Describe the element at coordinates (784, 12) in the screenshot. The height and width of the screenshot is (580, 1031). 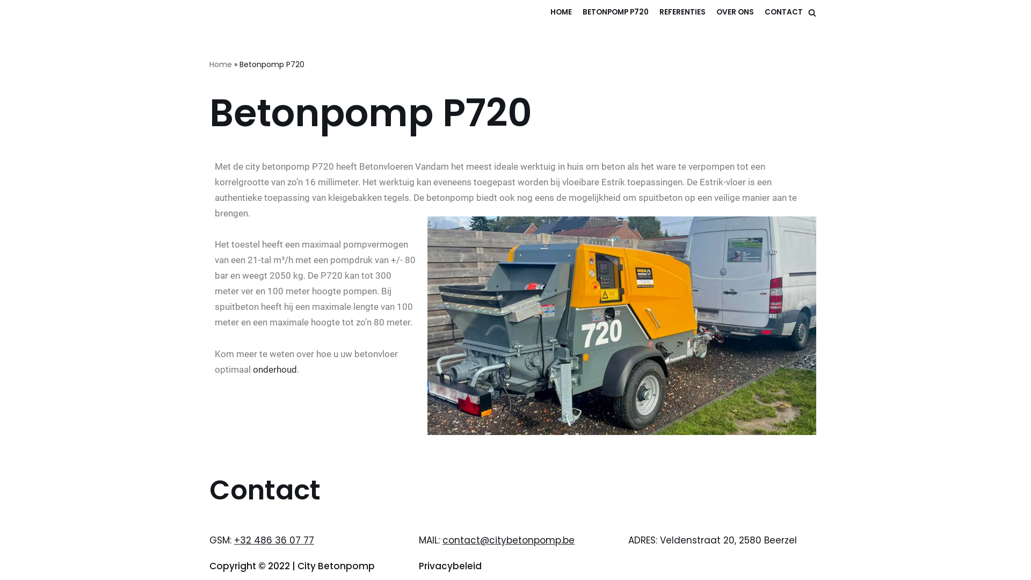
I see `CONTACT` at that location.